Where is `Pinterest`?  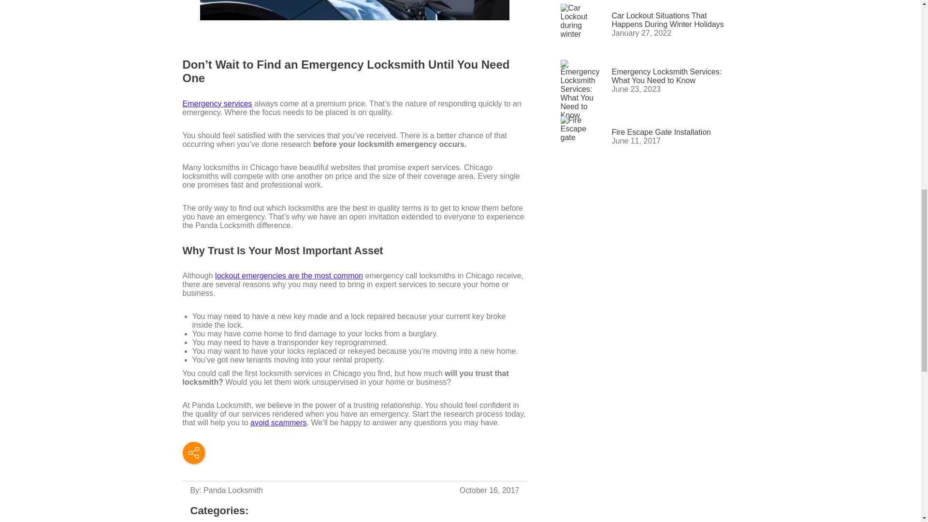
Pinterest is located at coordinates (193, 452).